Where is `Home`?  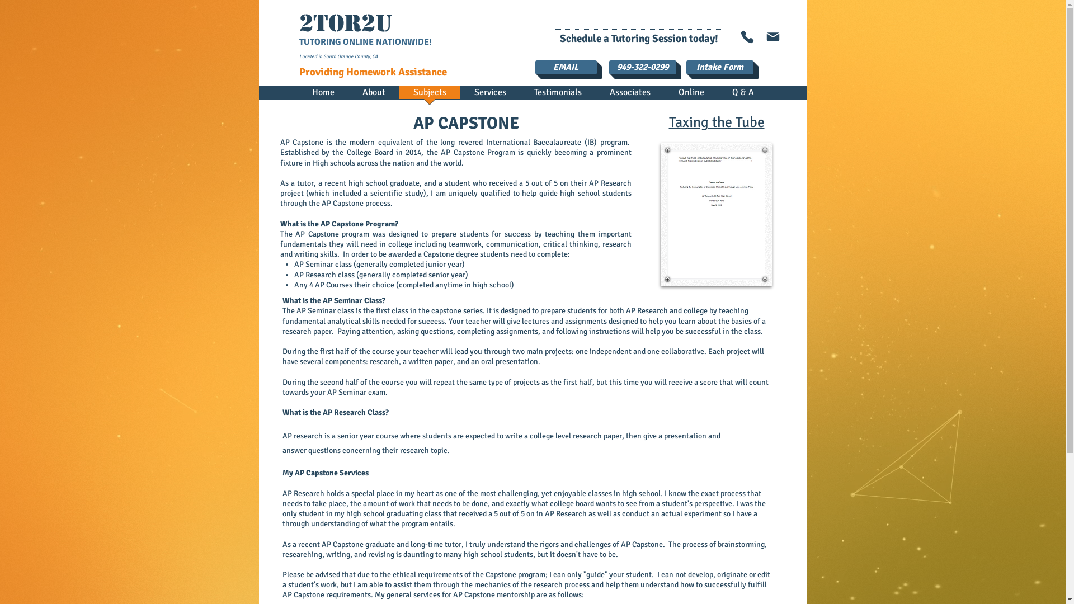 Home is located at coordinates (323, 96).